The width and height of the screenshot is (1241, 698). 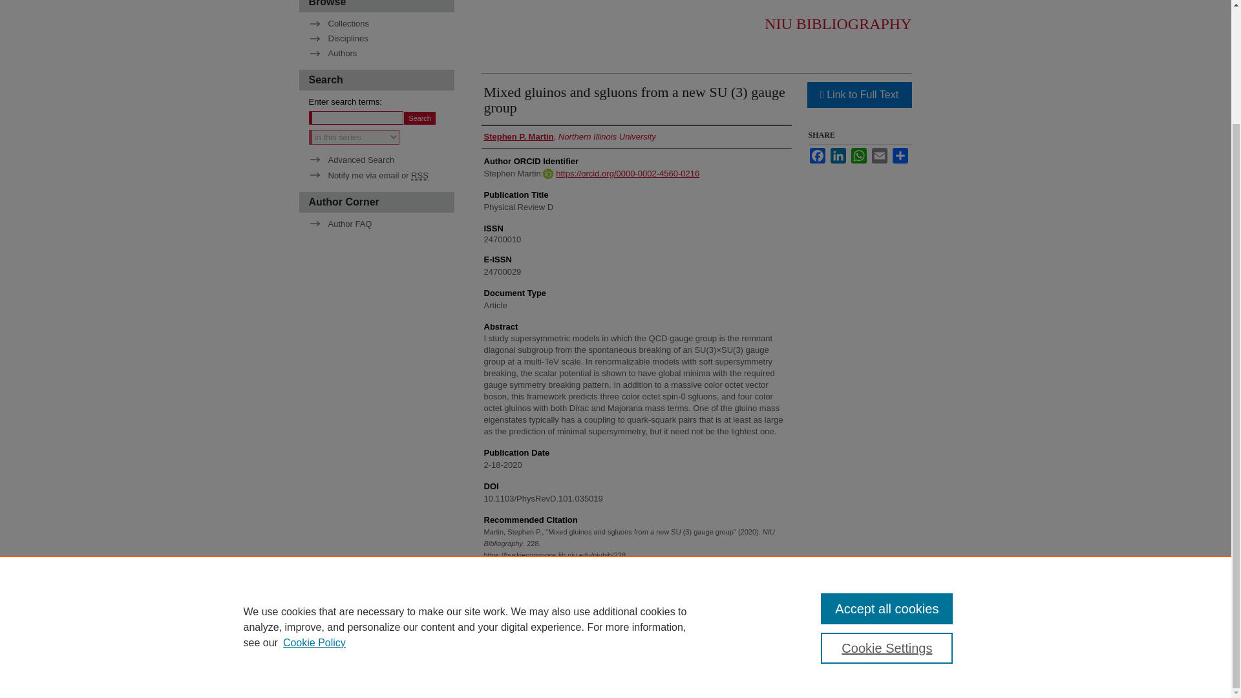 What do you see at coordinates (352, 159) in the screenshot?
I see `Advanced Search` at bounding box center [352, 159].